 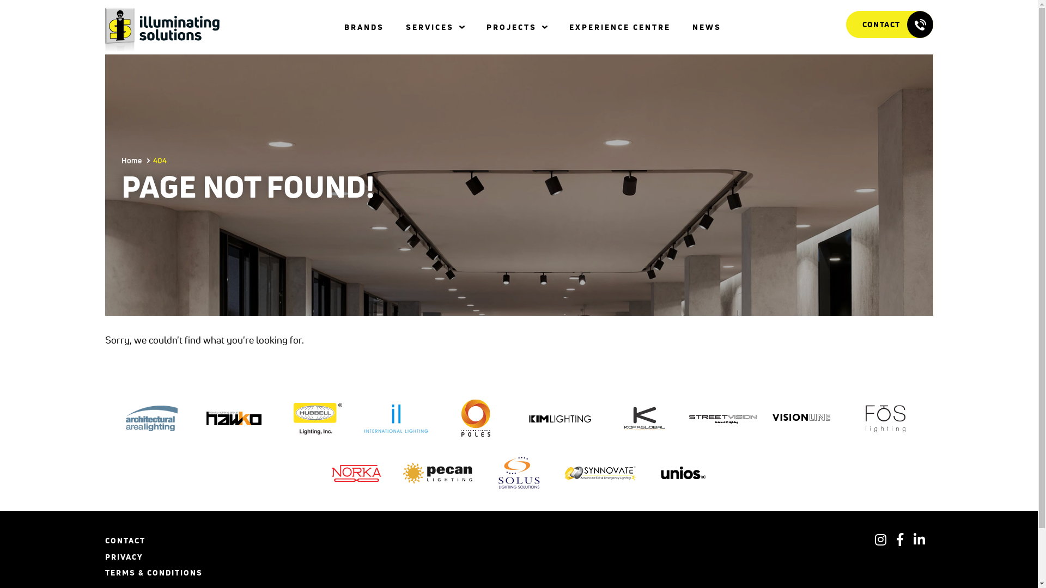 What do you see at coordinates (512, 27) in the screenshot?
I see `PROJECTS` at bounding box center [512, 27].